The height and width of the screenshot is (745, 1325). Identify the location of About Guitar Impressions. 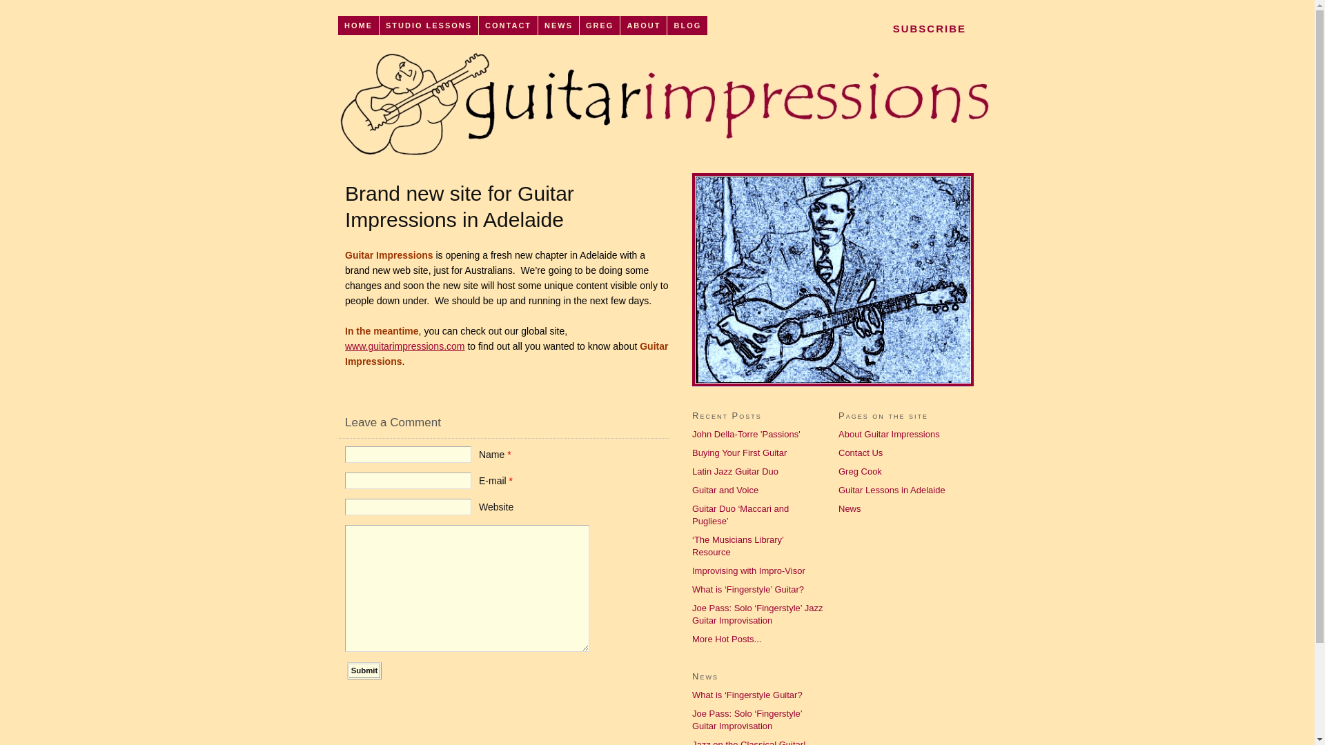
(889, 435).